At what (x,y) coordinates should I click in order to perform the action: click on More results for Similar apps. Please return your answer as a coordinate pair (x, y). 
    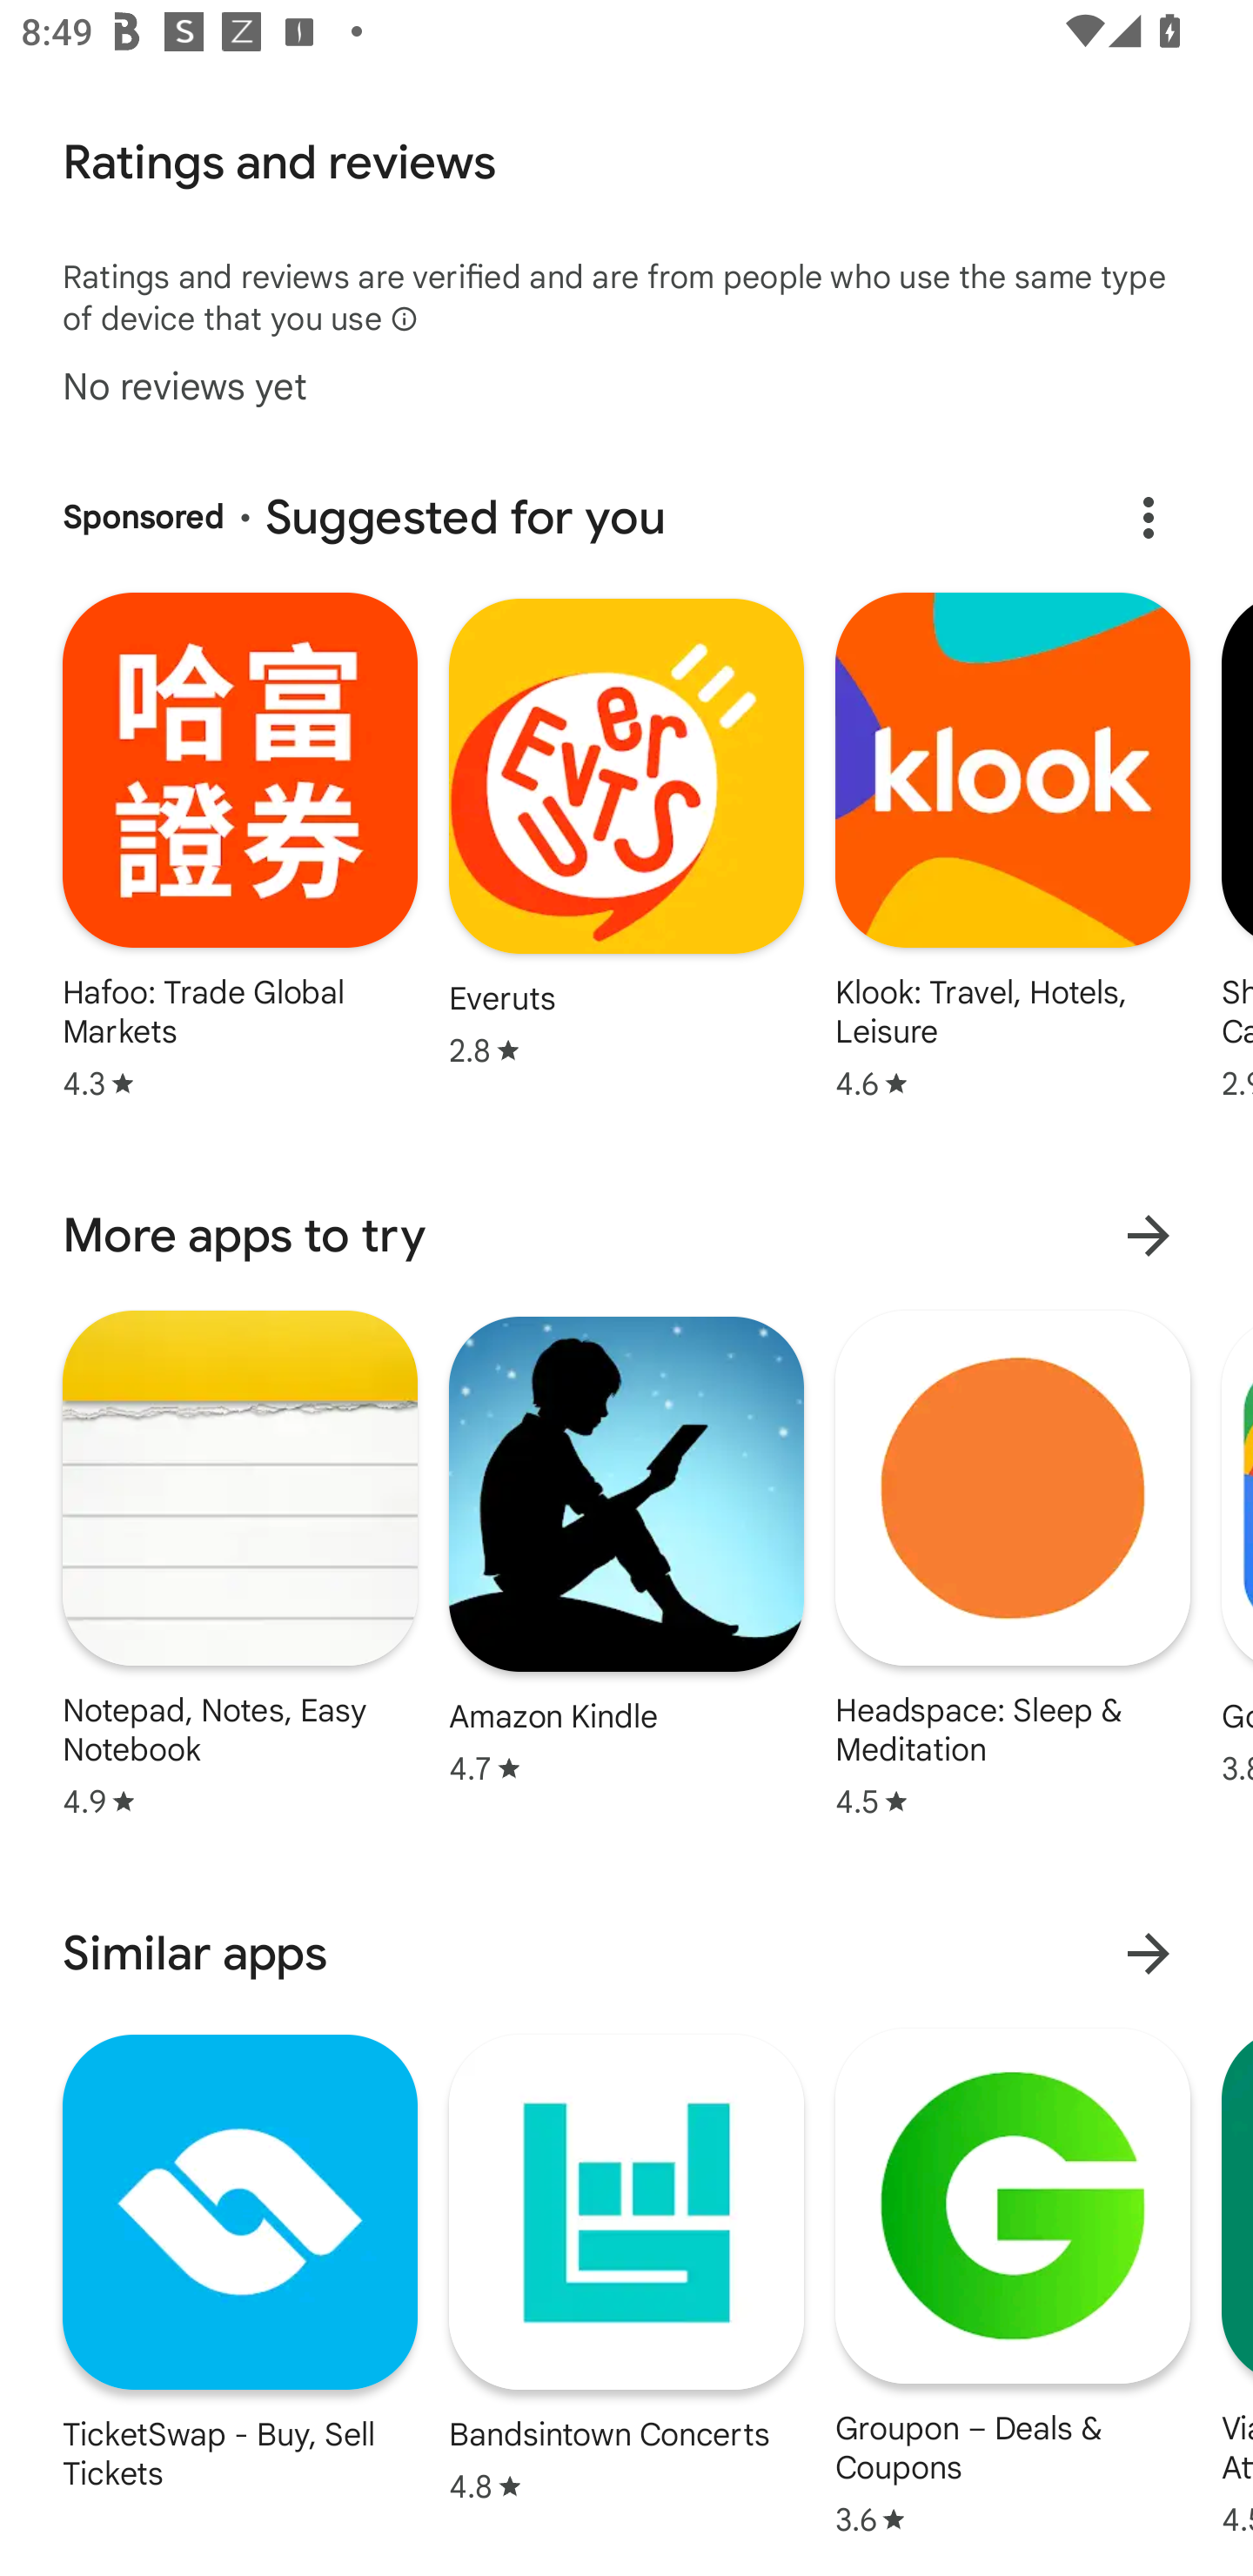
    Looking at the image, I should click on (1149, 1953).